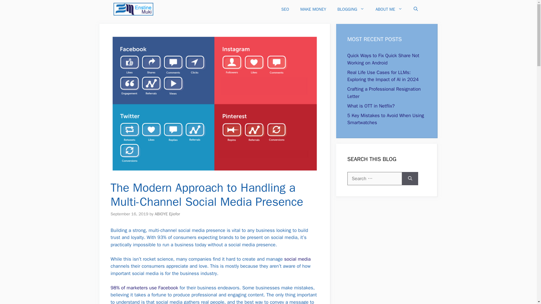 The width and height of the screenshot is (541, 304). What do you see at coordinates (384, 93) in the screenshot?
I see `Crafting a Professional Resignation Letter` at bounding box center [384, 93].